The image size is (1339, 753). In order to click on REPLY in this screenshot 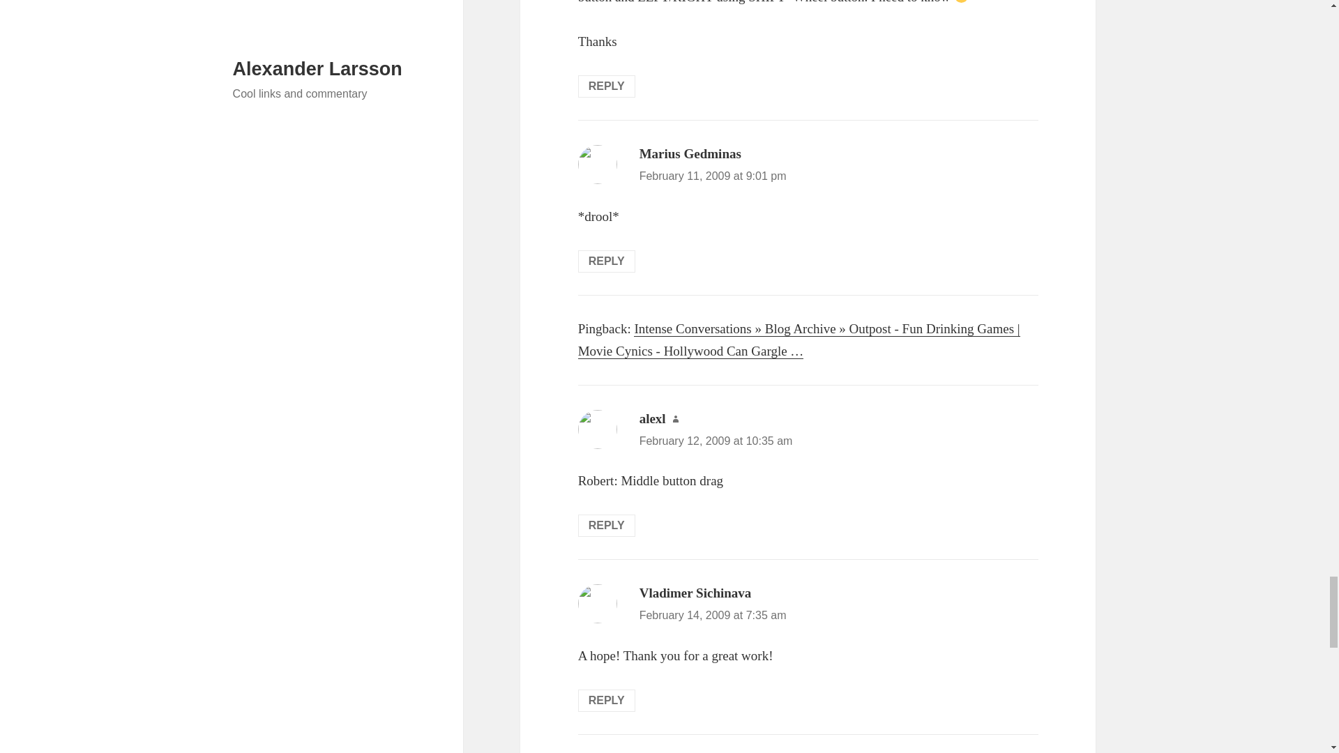, I will do `click(607, 261)`.